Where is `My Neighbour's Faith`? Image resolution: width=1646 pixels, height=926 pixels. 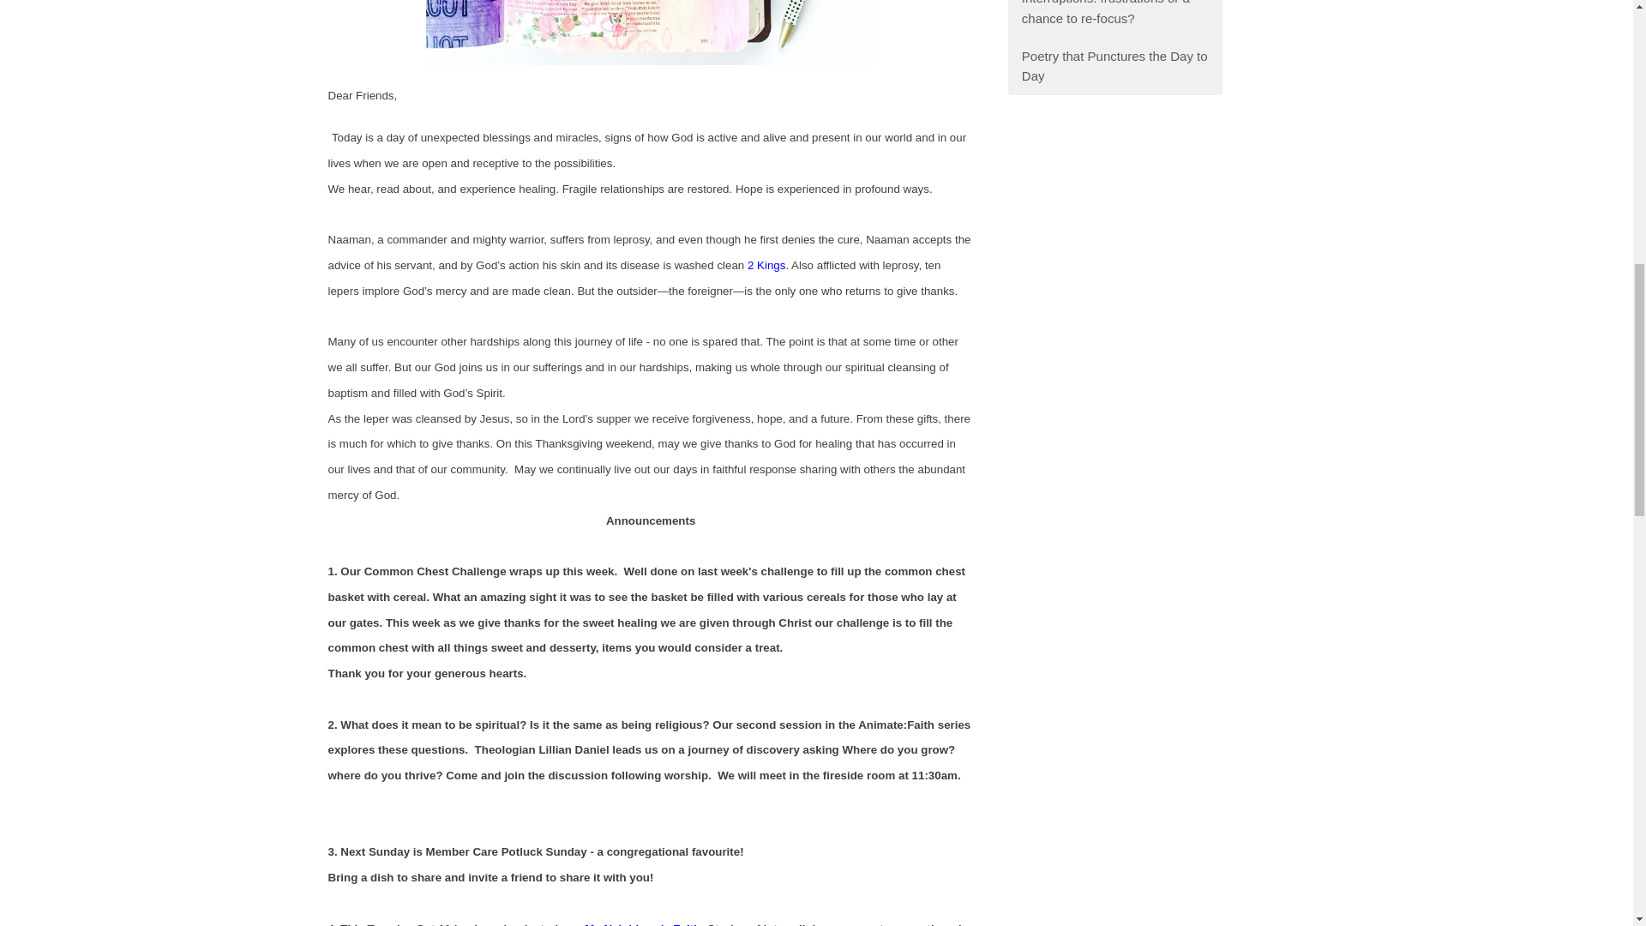
My Neighbour's Faith is located at coordinates (642, 924).